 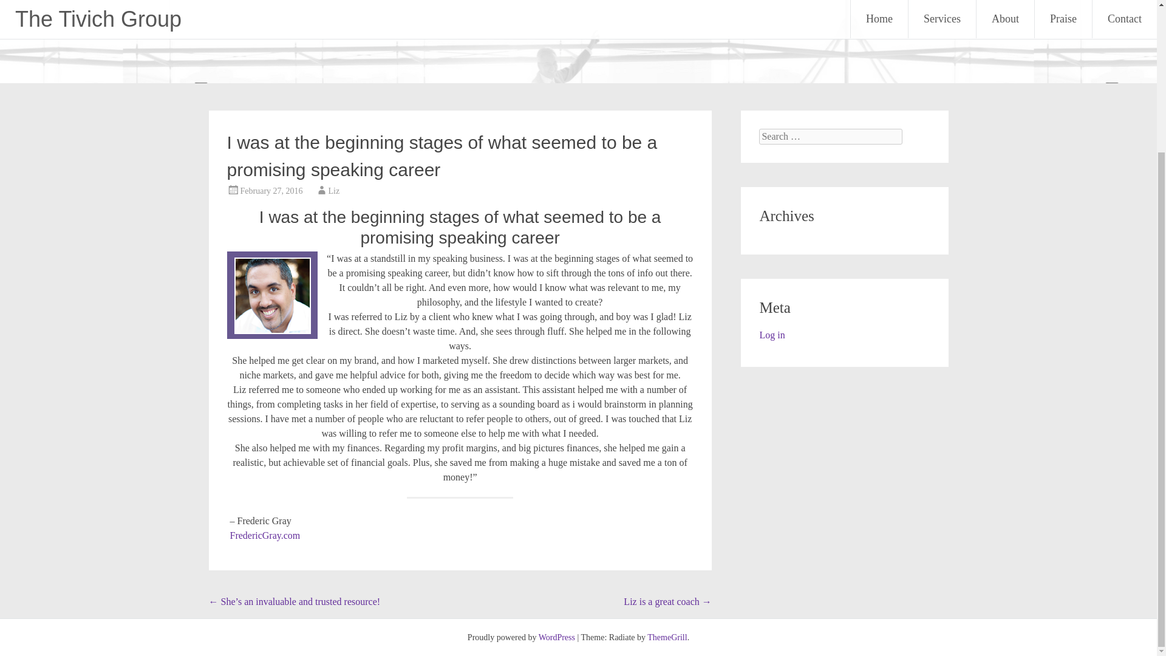 I want to click on February 27, 2016, so click(x=271, y=191).